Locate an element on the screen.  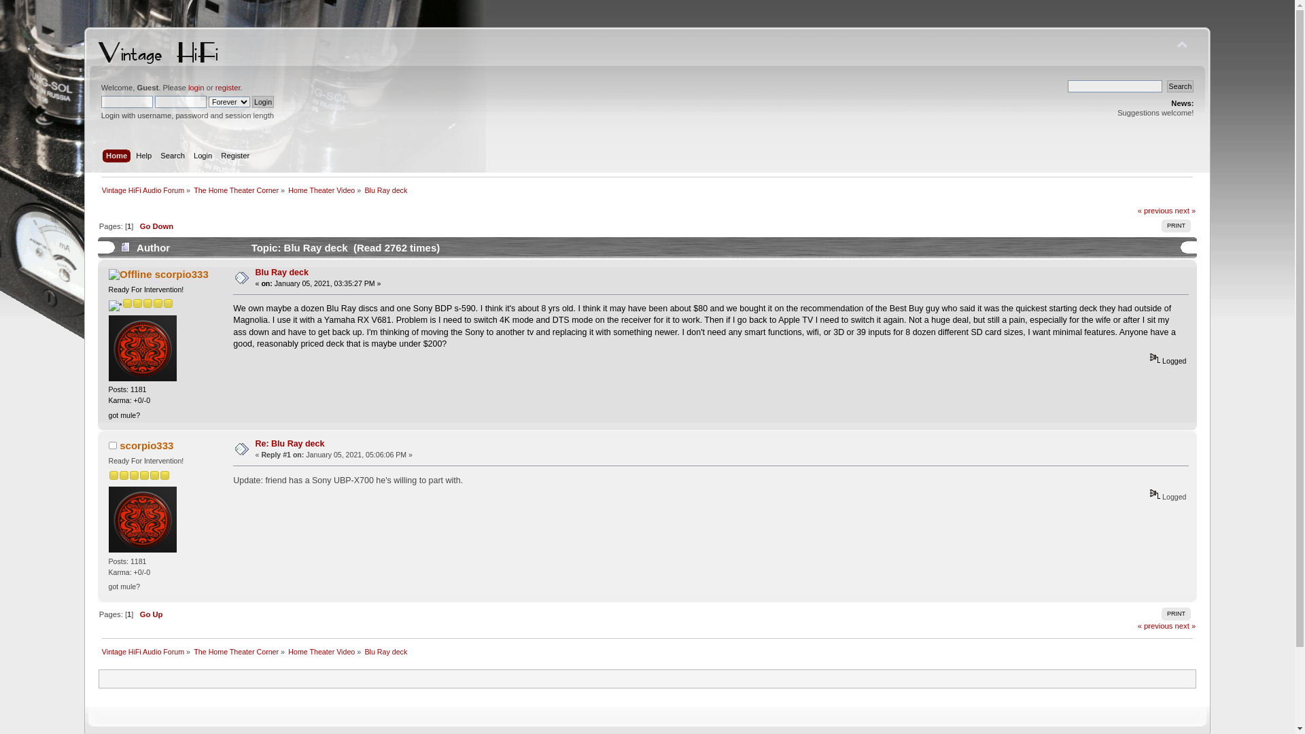
Vintage HiFi Audio Forum is located at coordinates (143, 190).